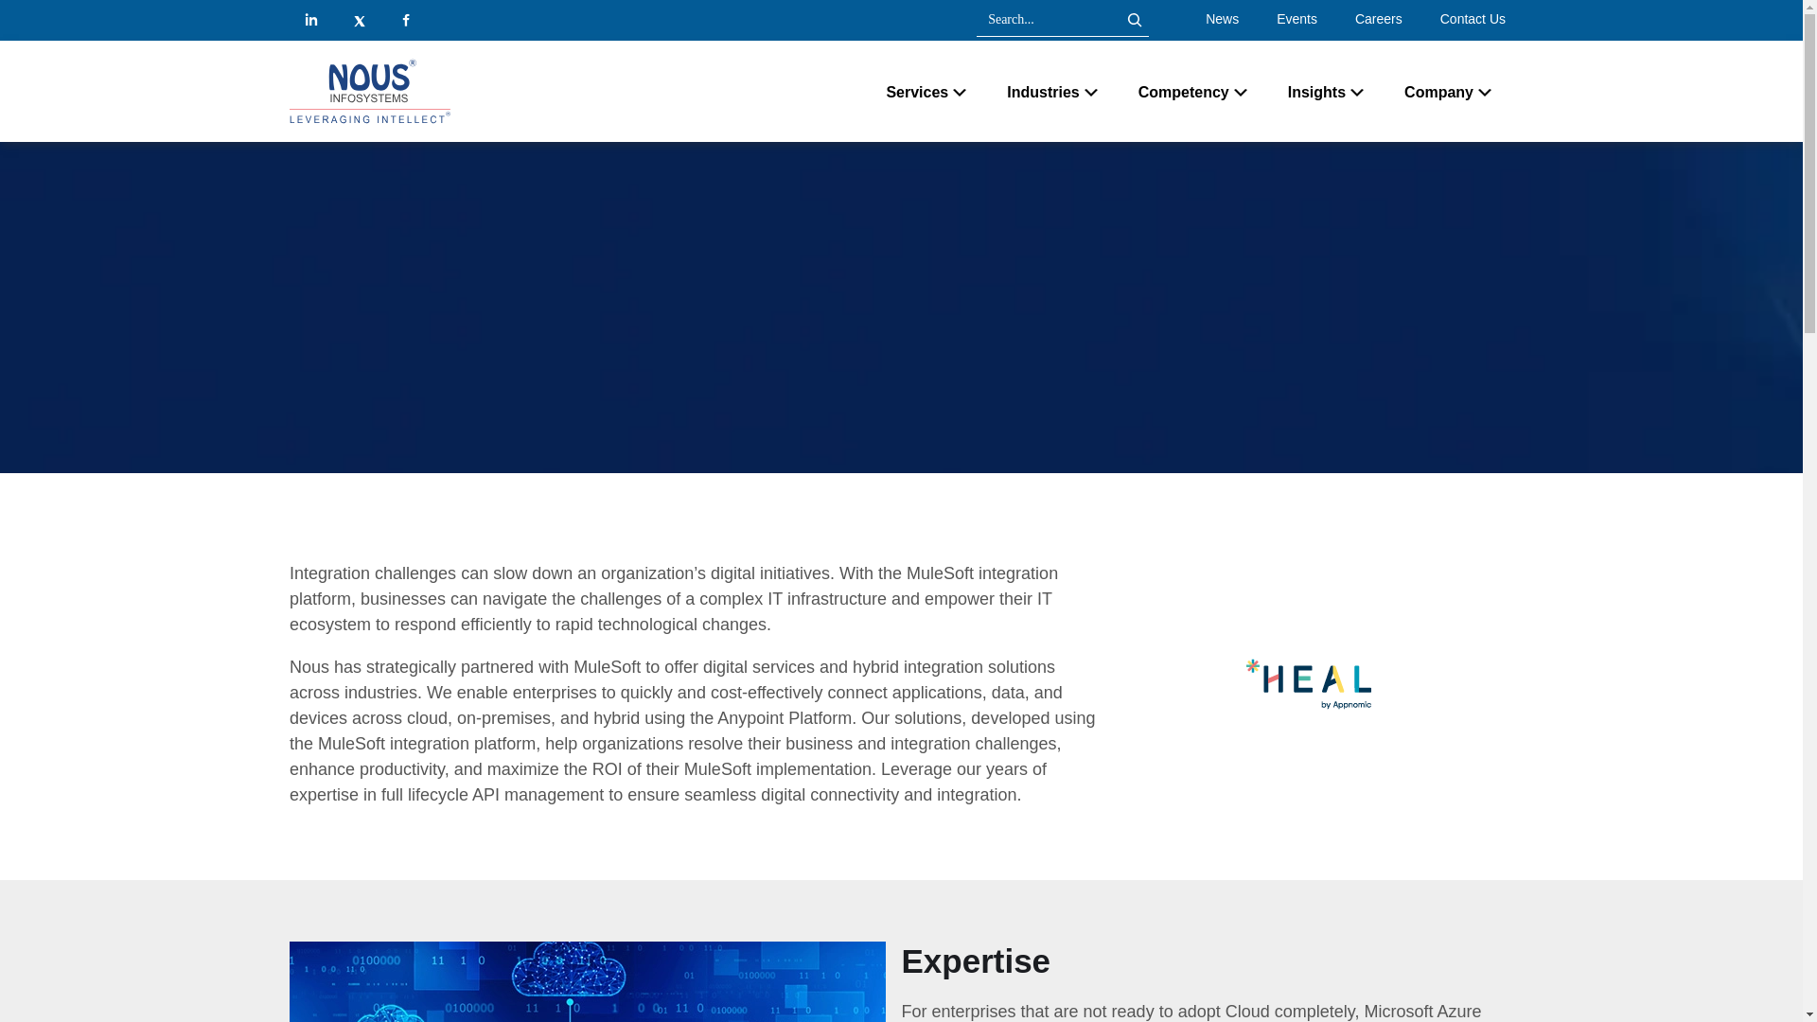 Image resolution: width=1817 pixels, height=1022 pixels. What do you see at coordinates (1473, 19) in the screenshot?
I see `Contact Us` at bounding box center [1473, 19].